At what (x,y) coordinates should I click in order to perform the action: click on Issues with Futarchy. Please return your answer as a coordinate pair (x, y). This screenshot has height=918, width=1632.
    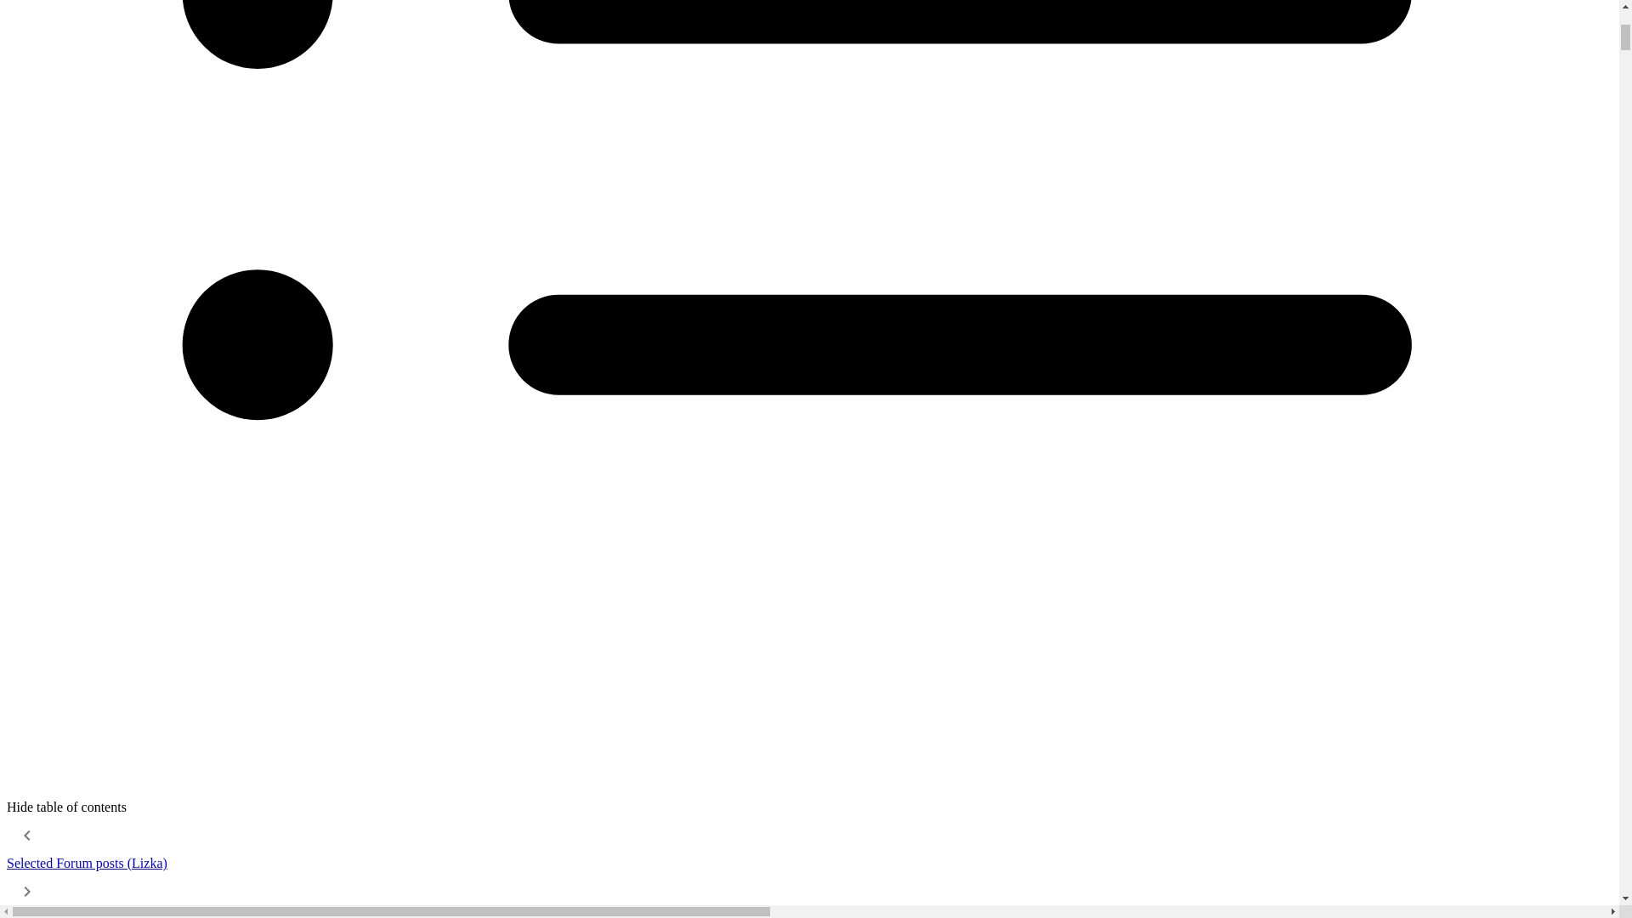
    Looking at the image, I should click on (26, 835).